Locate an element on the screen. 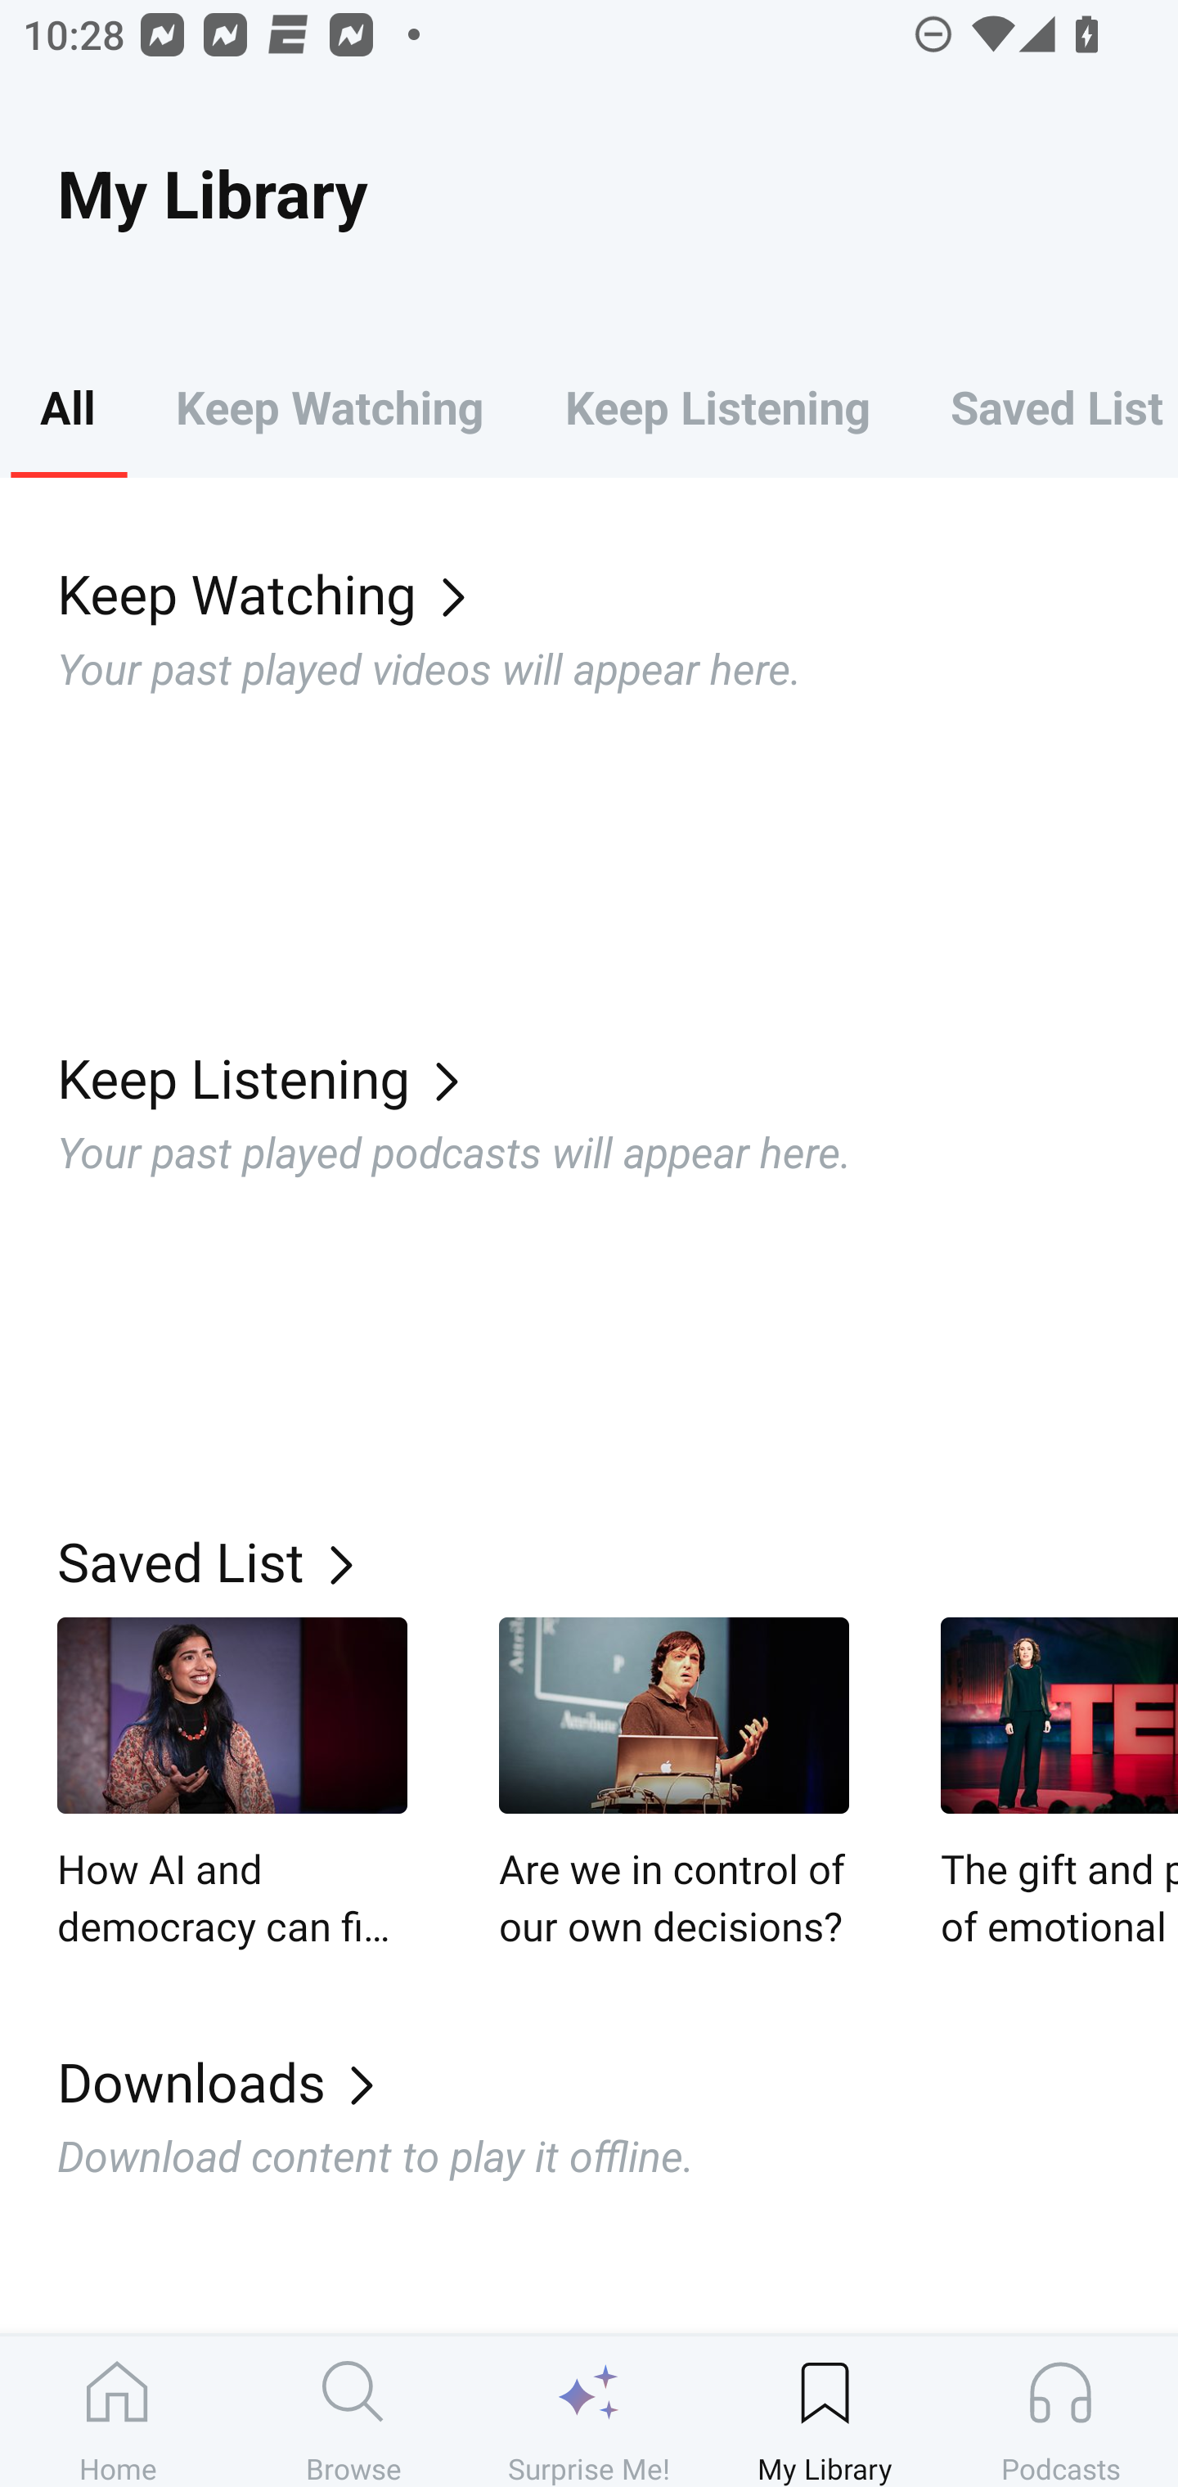 The width and height of the screenshot is (1178, 2487). How AI and democracy can fix each other is located at coordinates (232, 1785).